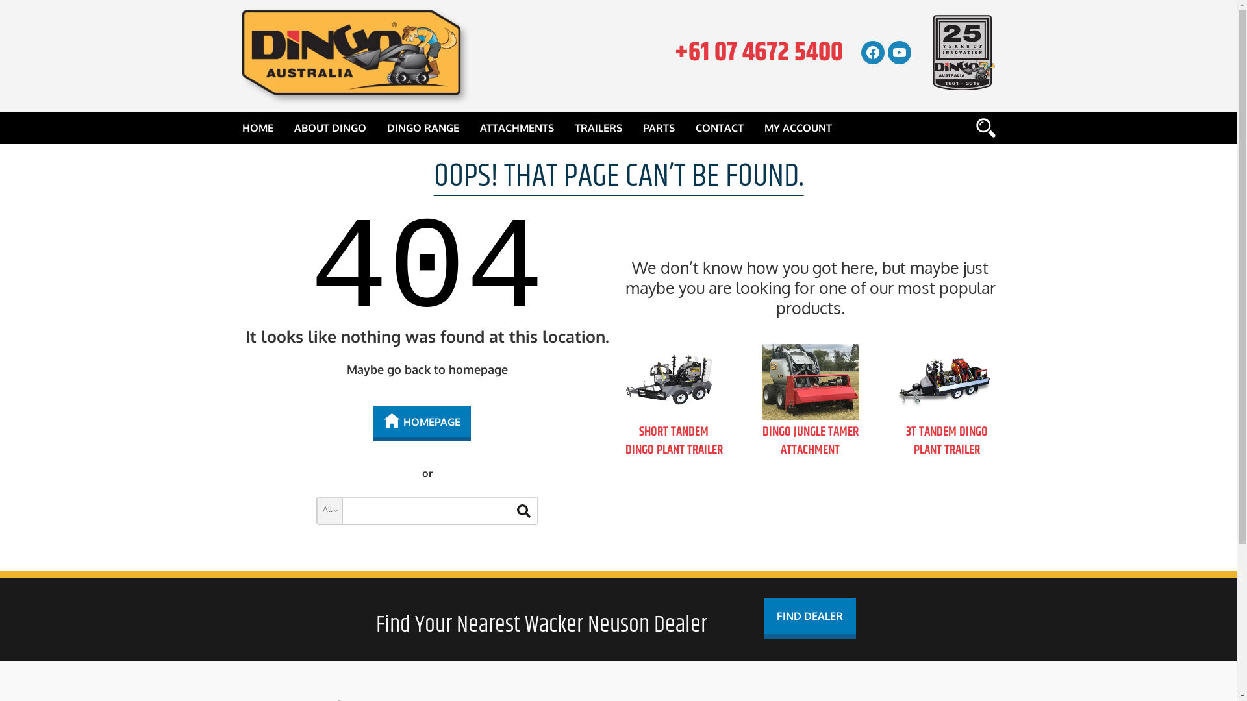  What do you see at coordinates (422, 423) in the screenshot?
I see `HOMEPAGE` at bounding box center [422, 423].